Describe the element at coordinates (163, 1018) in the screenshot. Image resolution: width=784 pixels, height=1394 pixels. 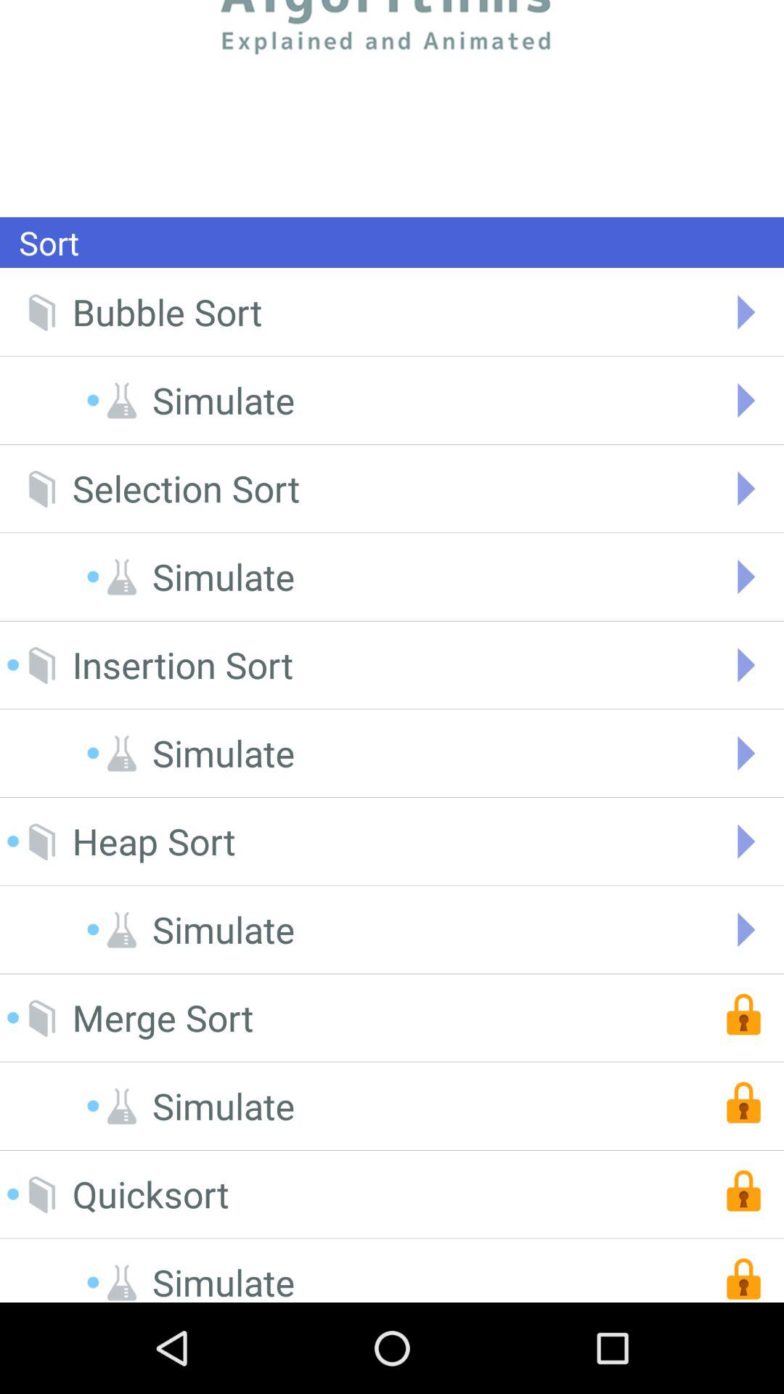
I see `select the merge sort item` at that location.